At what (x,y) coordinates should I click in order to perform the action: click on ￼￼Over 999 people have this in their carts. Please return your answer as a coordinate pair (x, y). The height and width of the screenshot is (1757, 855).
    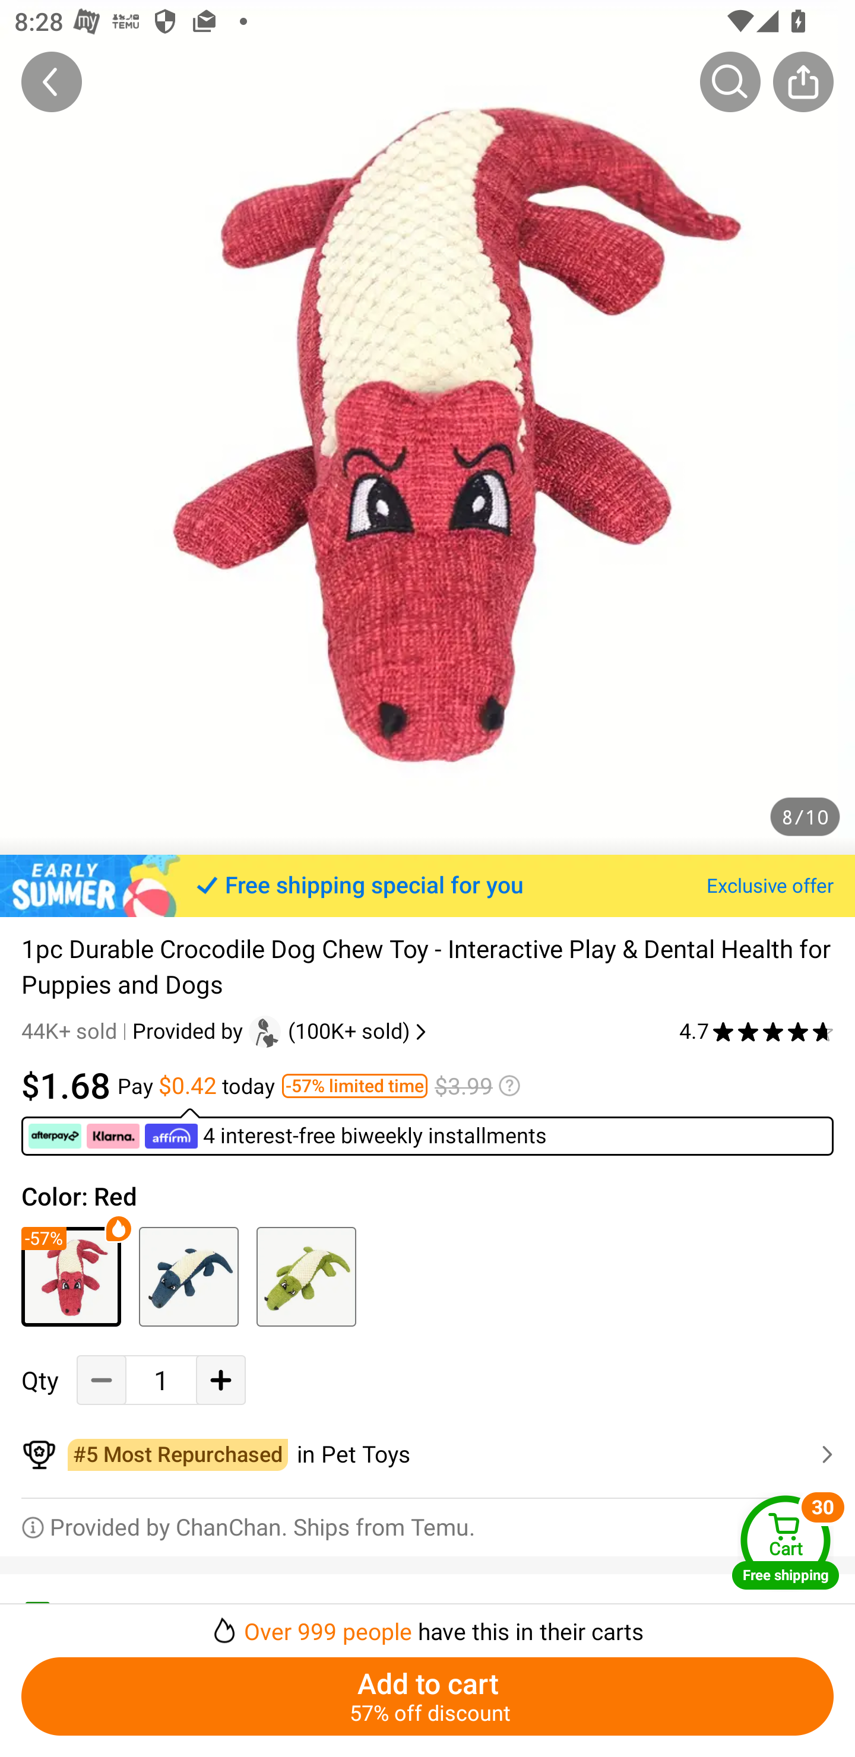
    Looking at the image, I should click on (427, 1625).